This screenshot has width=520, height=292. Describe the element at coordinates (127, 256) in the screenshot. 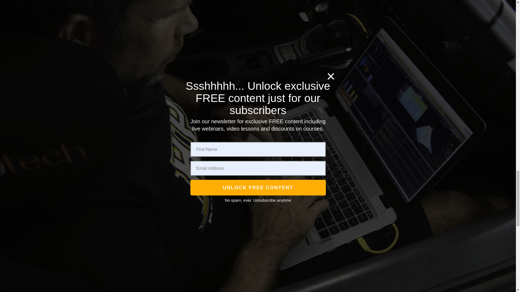

I see `Click here to view Armaki ` at that location.